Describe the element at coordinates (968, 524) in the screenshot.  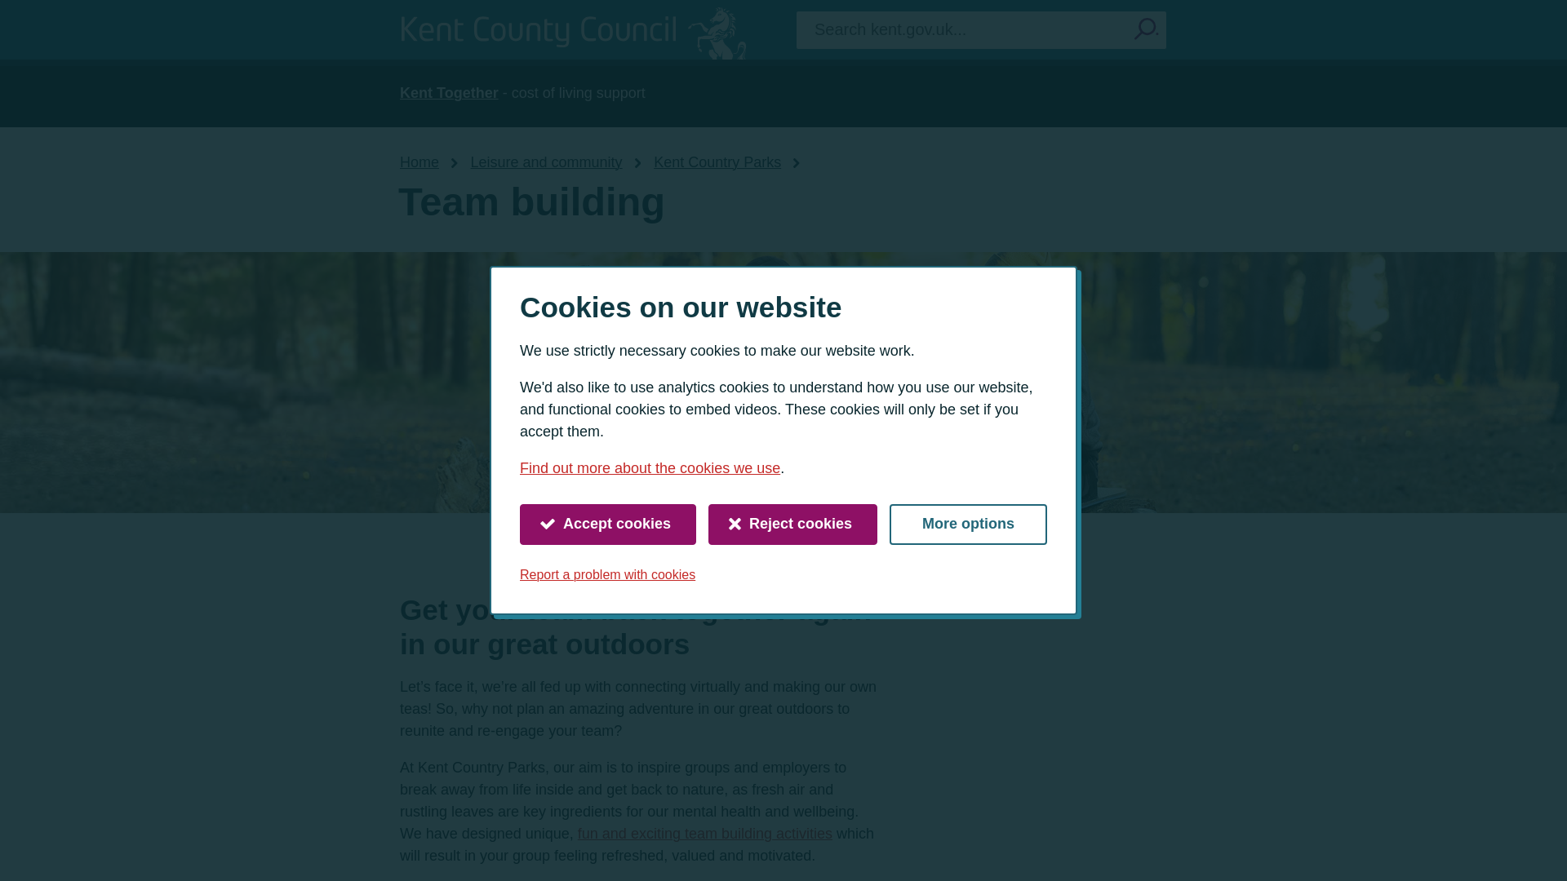
I see `More options` at that location.